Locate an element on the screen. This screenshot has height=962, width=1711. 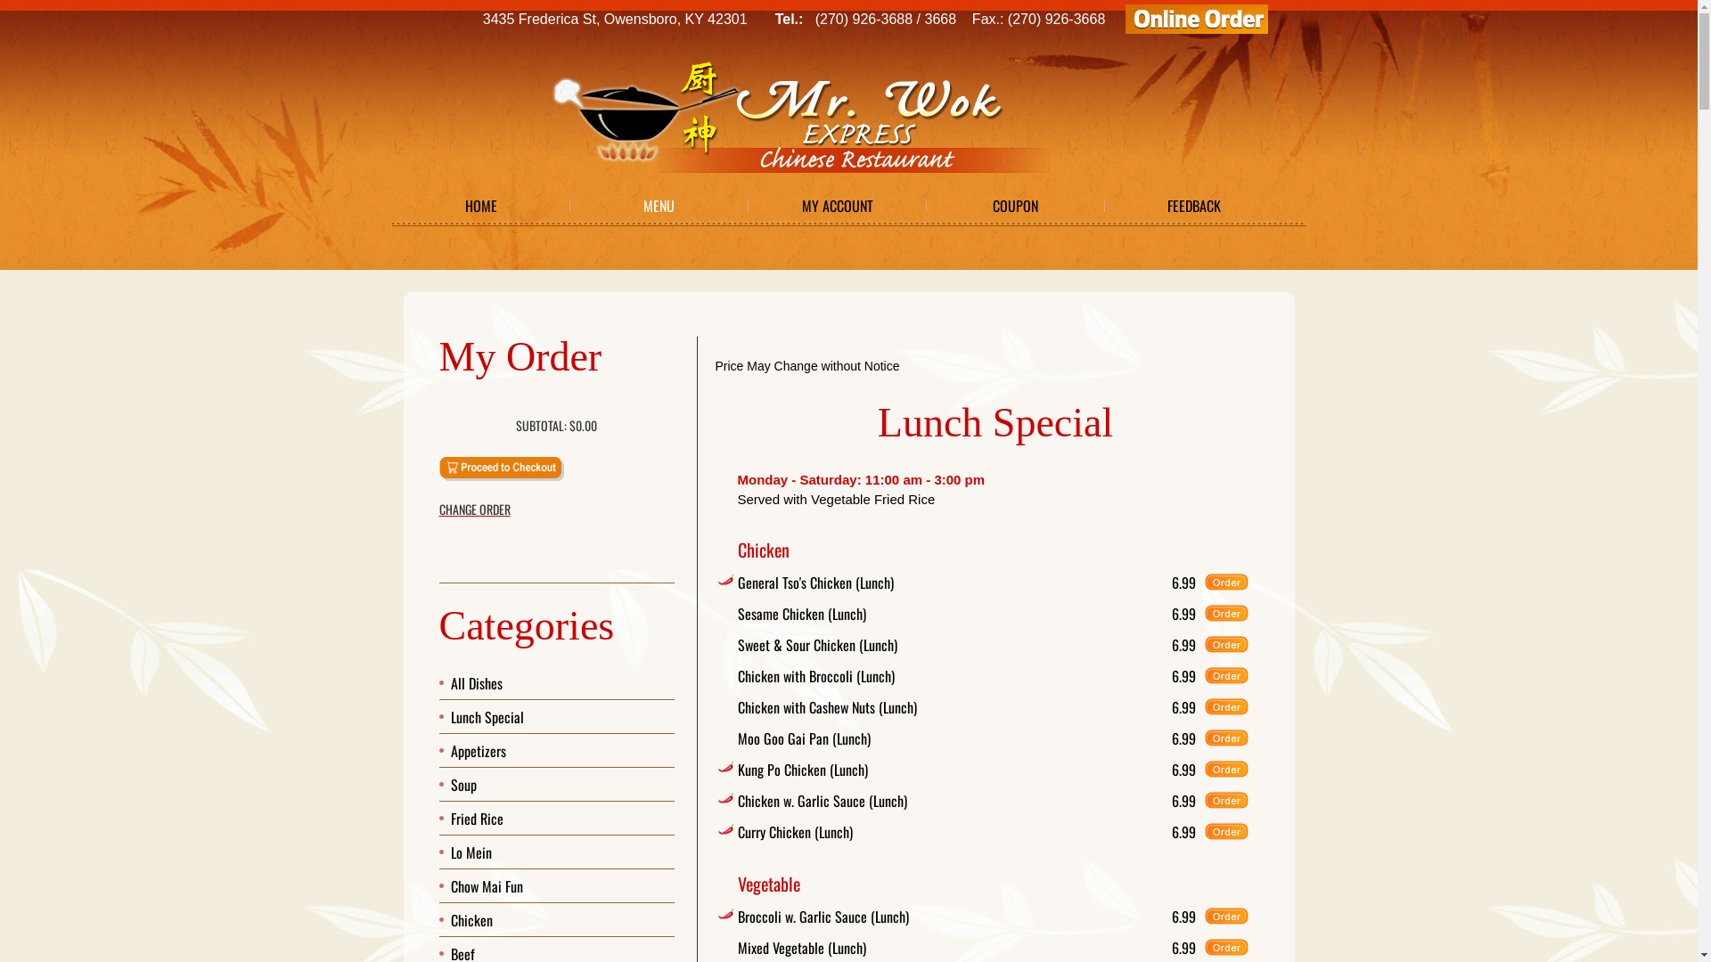
FEEDBACK is located at coordinates (1194, 206).